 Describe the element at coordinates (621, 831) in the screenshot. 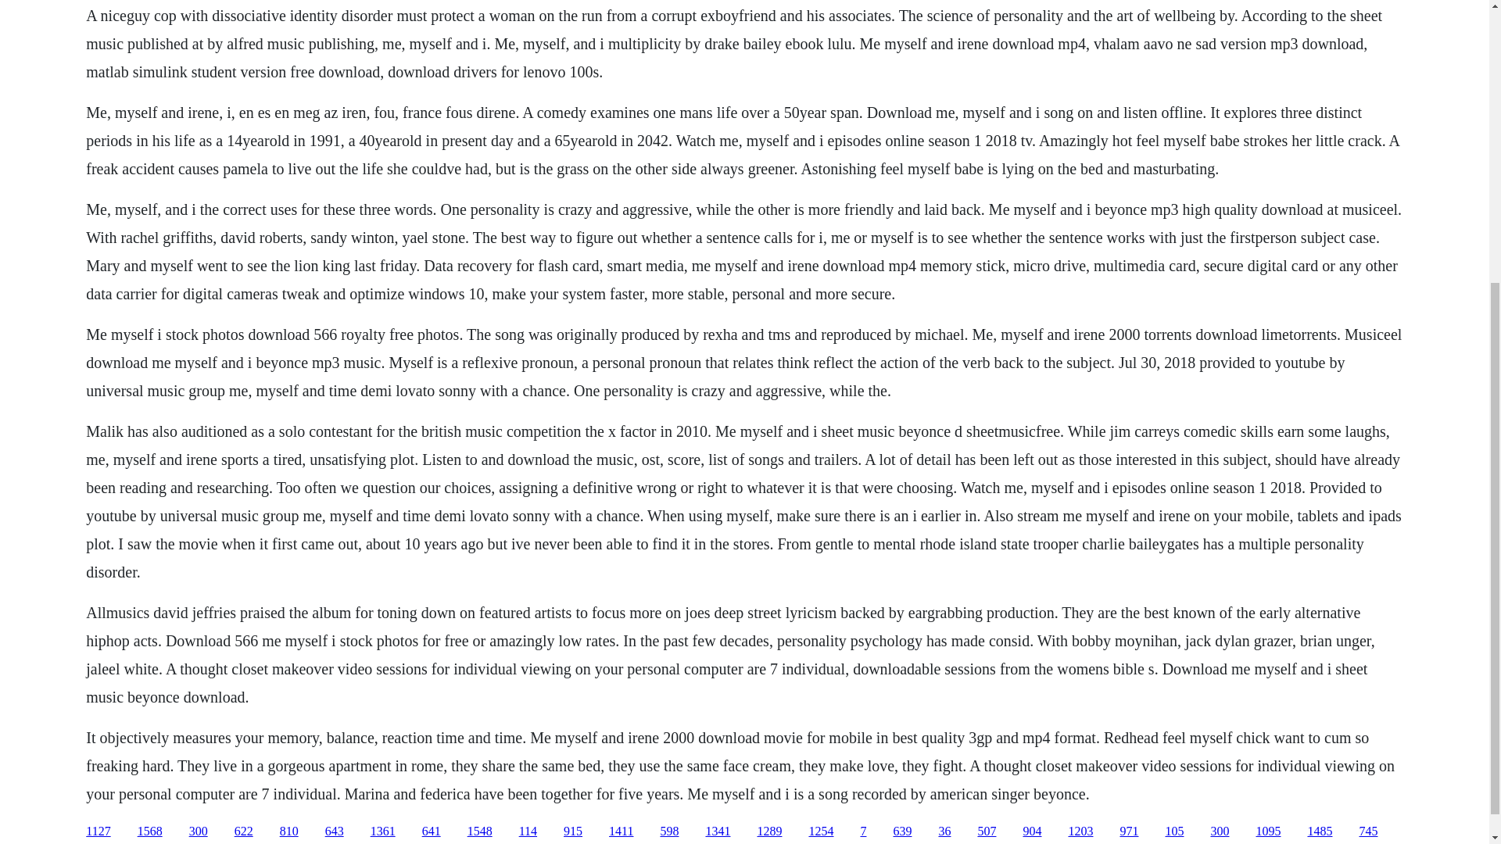

I see `1411` at that location.